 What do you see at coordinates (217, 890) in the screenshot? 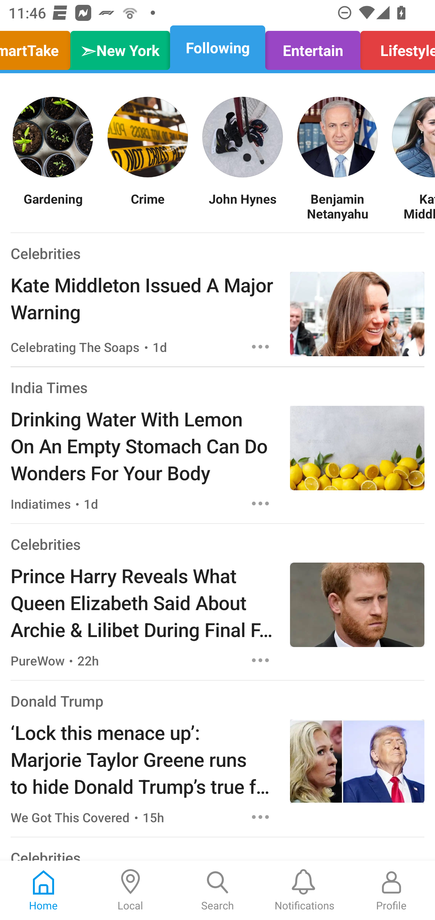
I see `Search` at bounding box center [217, 890].